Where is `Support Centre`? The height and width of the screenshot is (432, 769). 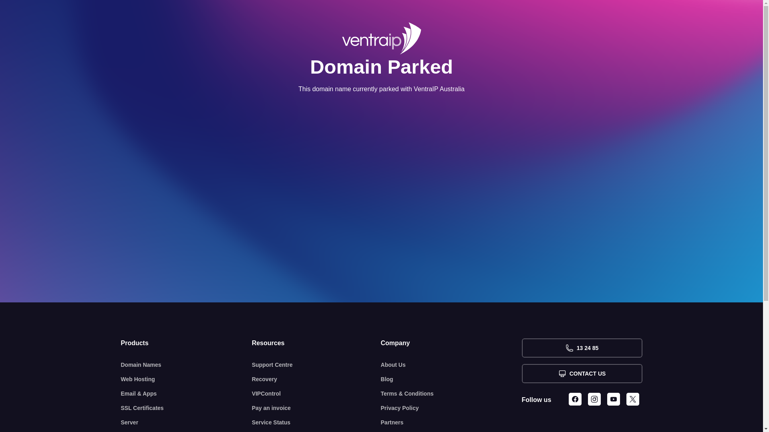 Support Centre is located at coordinates (316, 365).